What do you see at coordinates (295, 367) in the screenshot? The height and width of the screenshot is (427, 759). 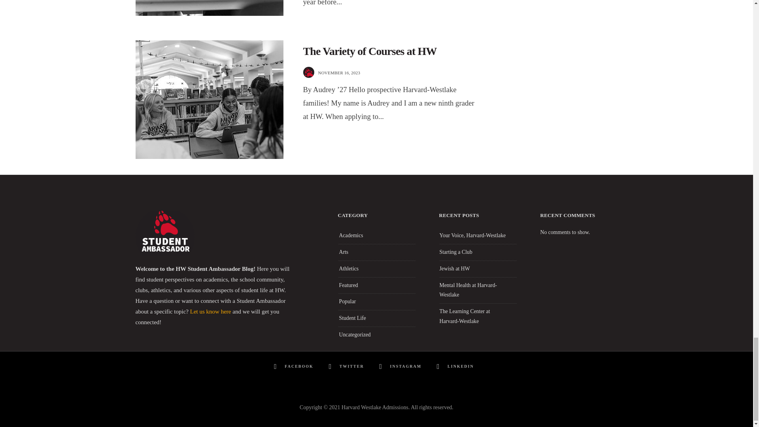 I see `Facebook` at bounding box center [295, 367].